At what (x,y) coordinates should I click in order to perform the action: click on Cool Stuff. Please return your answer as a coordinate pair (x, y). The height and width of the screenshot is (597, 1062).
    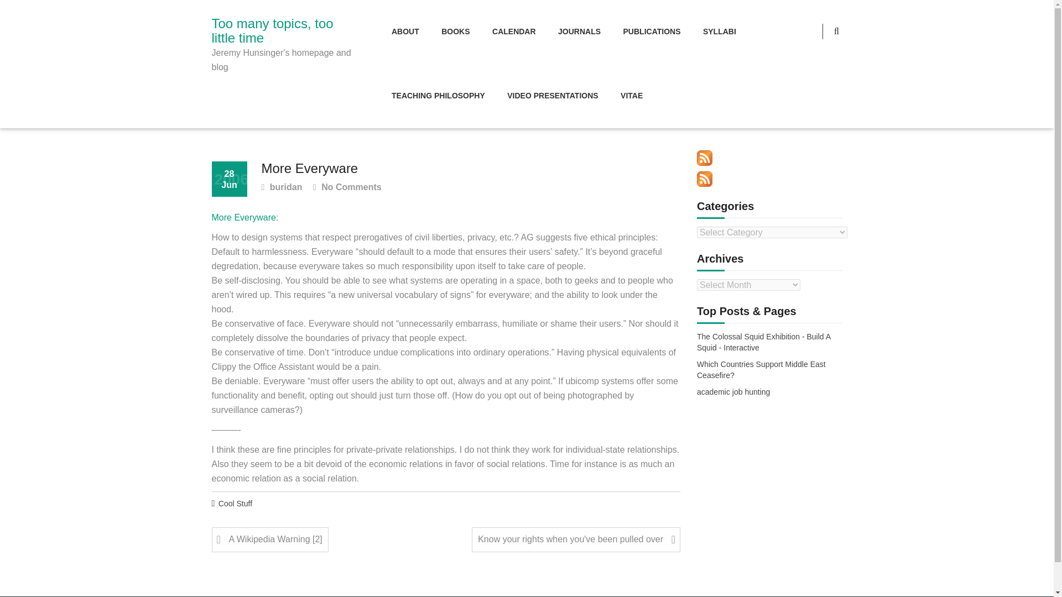
    Looking at the image, I should click on (236, 504).